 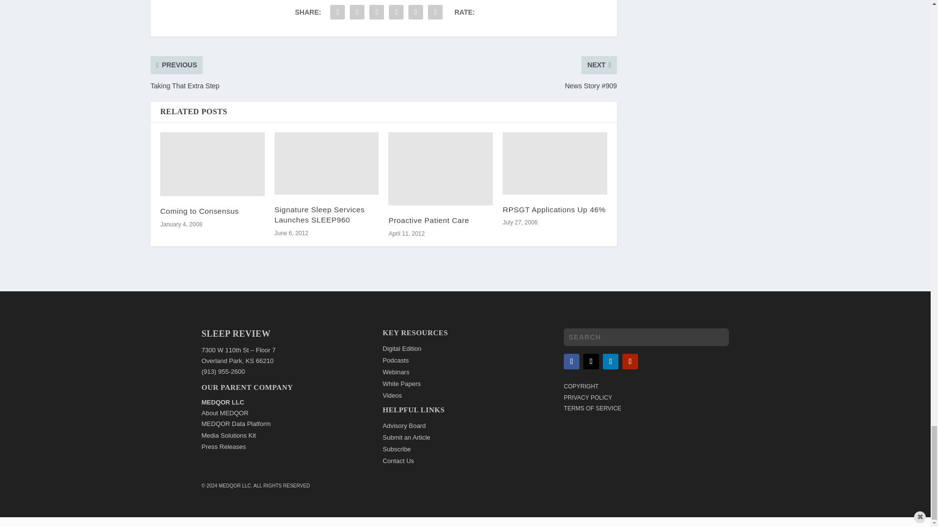 I want to click on Share "Expecting Company?" via Twitter, so click(x=357, y=12).